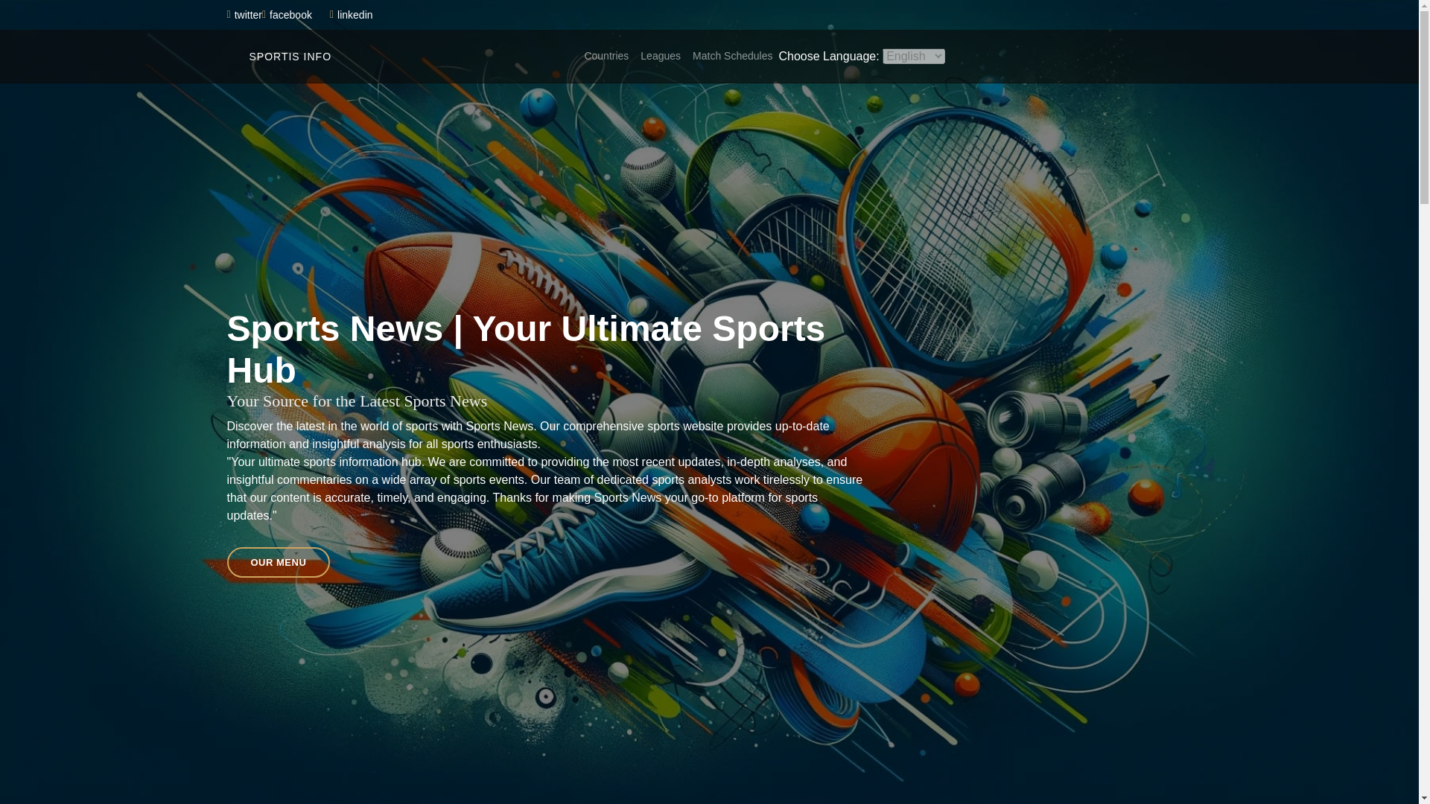  I want to click on Our Menu, so click(278, 563).